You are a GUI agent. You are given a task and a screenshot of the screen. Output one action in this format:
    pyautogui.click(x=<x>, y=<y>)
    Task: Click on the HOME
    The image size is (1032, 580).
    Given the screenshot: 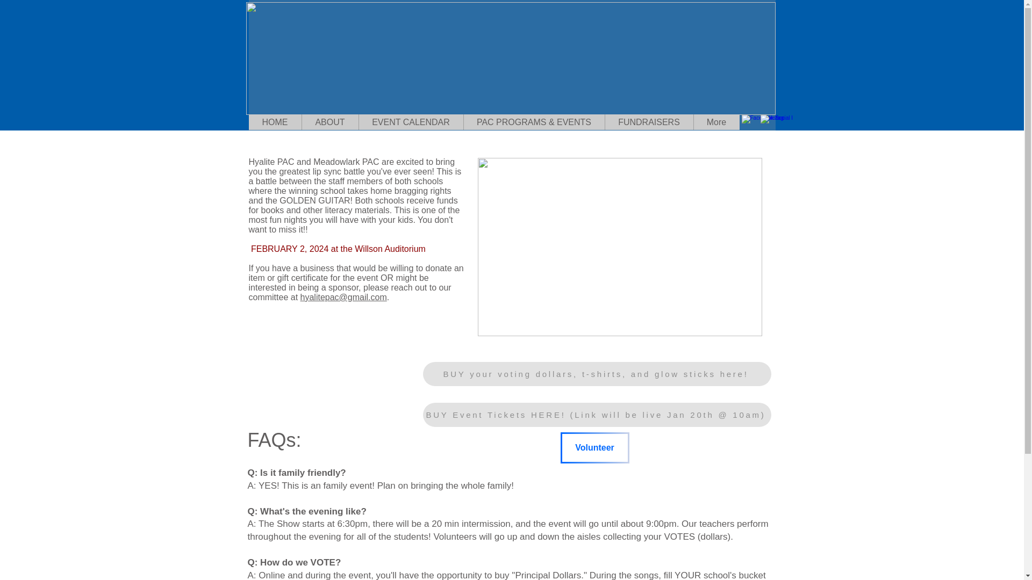 What is the action you would take?
    pyautogui.click(x=275, y=121)
    